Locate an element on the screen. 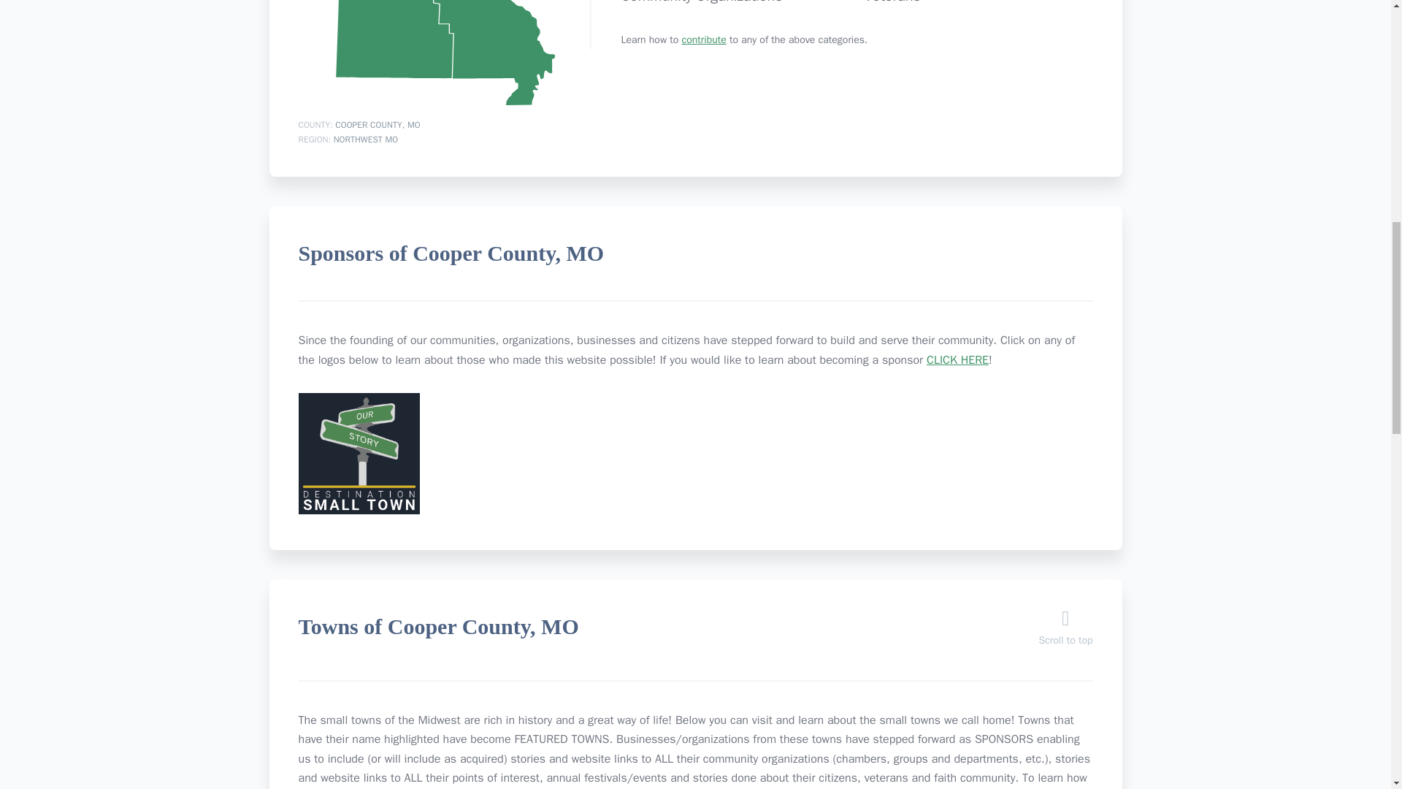 This screenshot has height=789, width=1402. Veterans is located at coordinates (891, 2).